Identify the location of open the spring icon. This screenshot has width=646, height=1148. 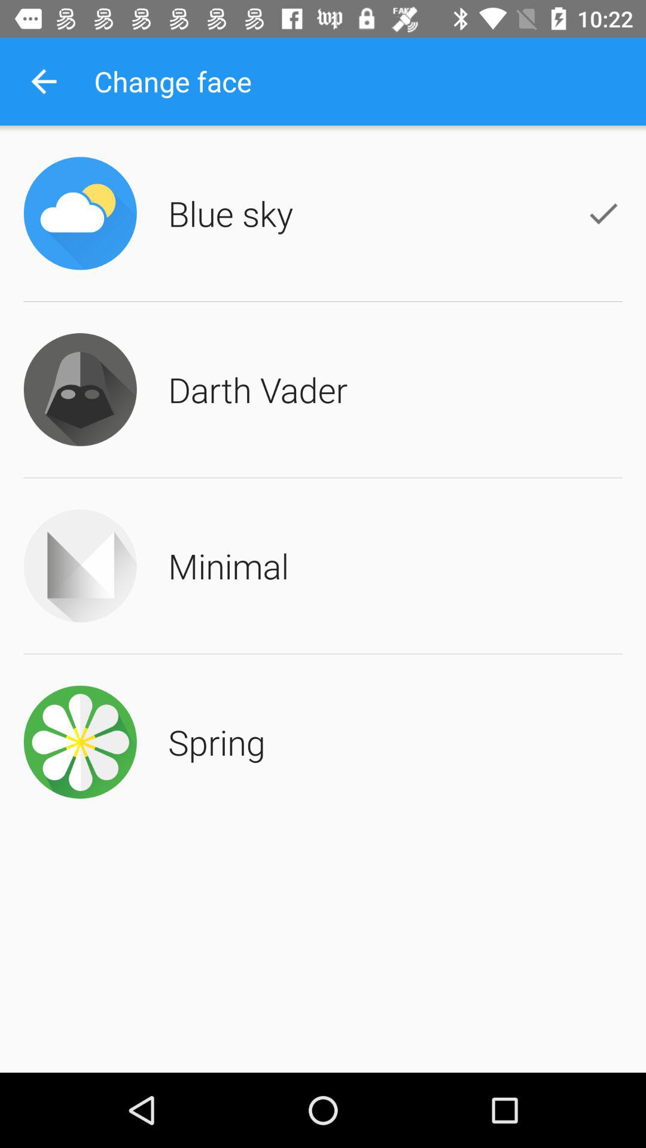
(217, 741).